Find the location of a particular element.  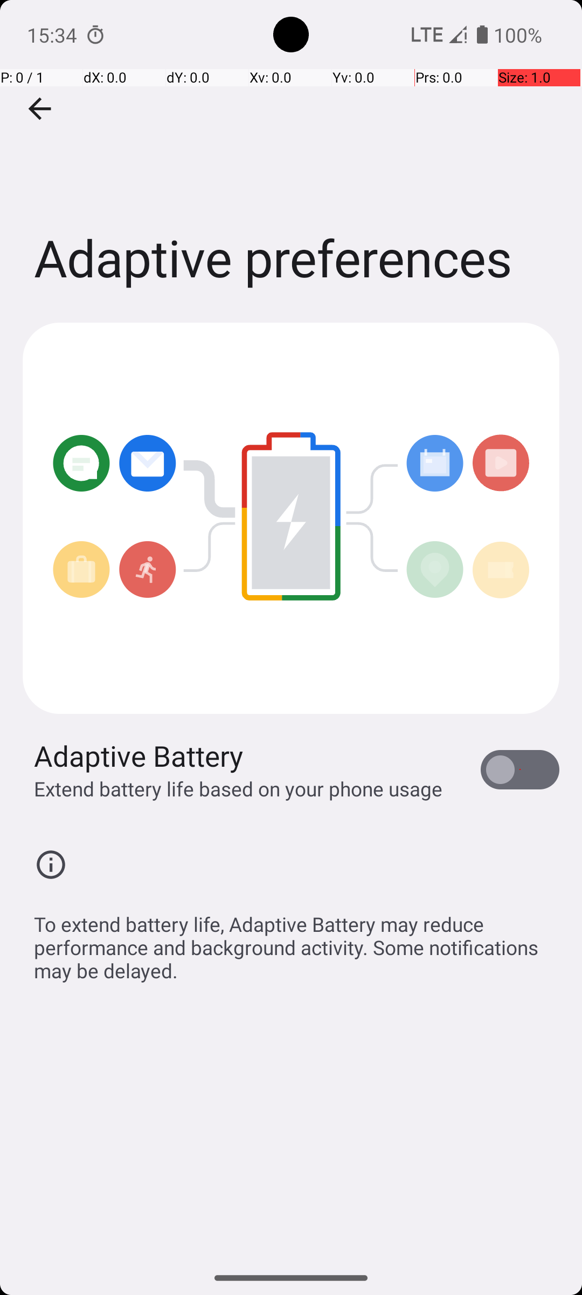

Extend battery life based on your phone usage is located at coordinates (238, 789).